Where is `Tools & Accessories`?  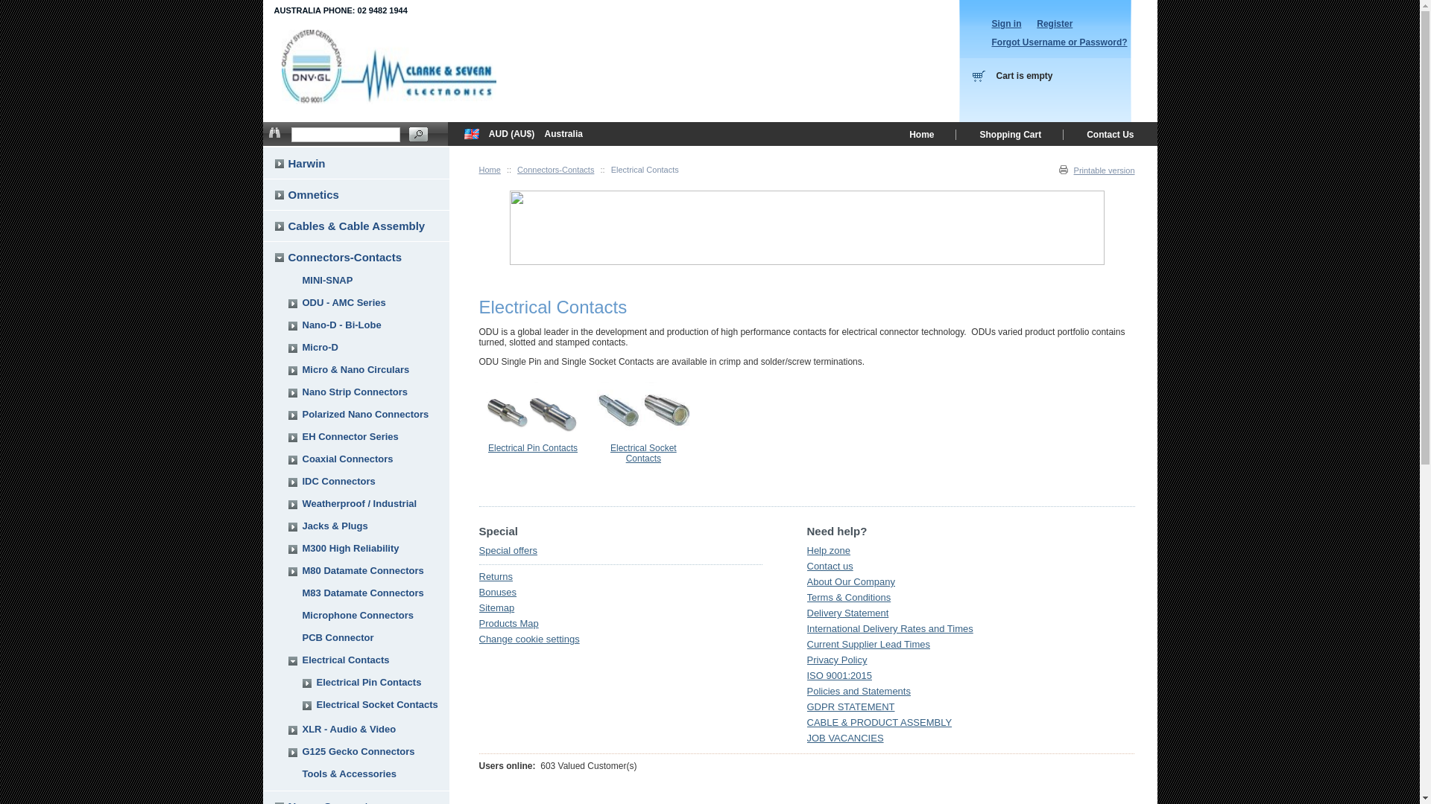
Tools & Accessories is located at coordinates (350, 774).